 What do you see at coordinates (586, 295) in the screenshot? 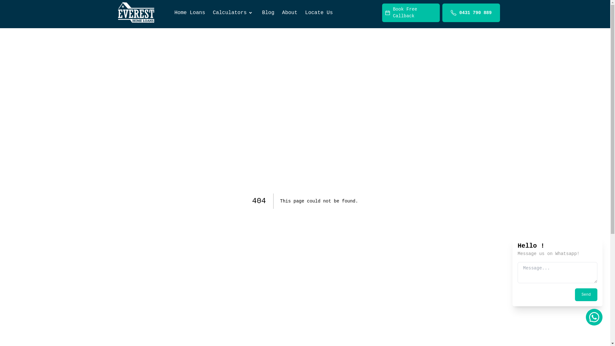
I see `Send` at bounding box center [586, 295].